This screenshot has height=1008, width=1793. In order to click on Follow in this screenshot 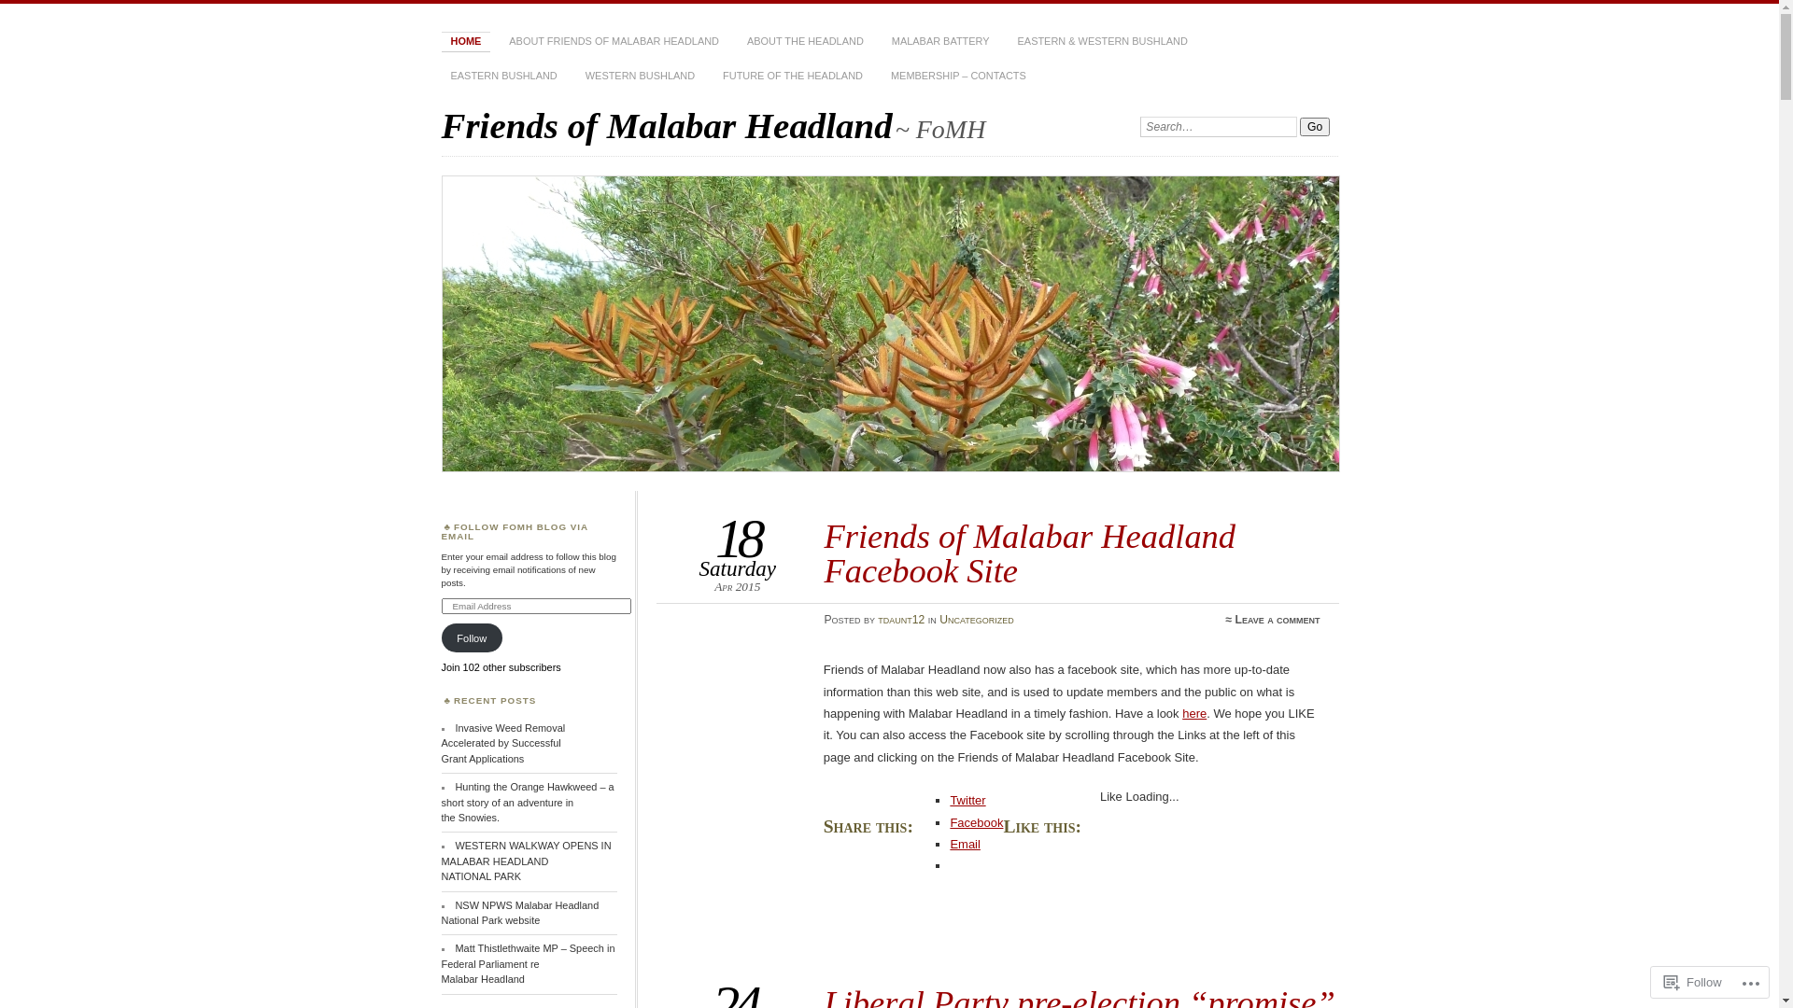, I will do `click(472, 638)`.